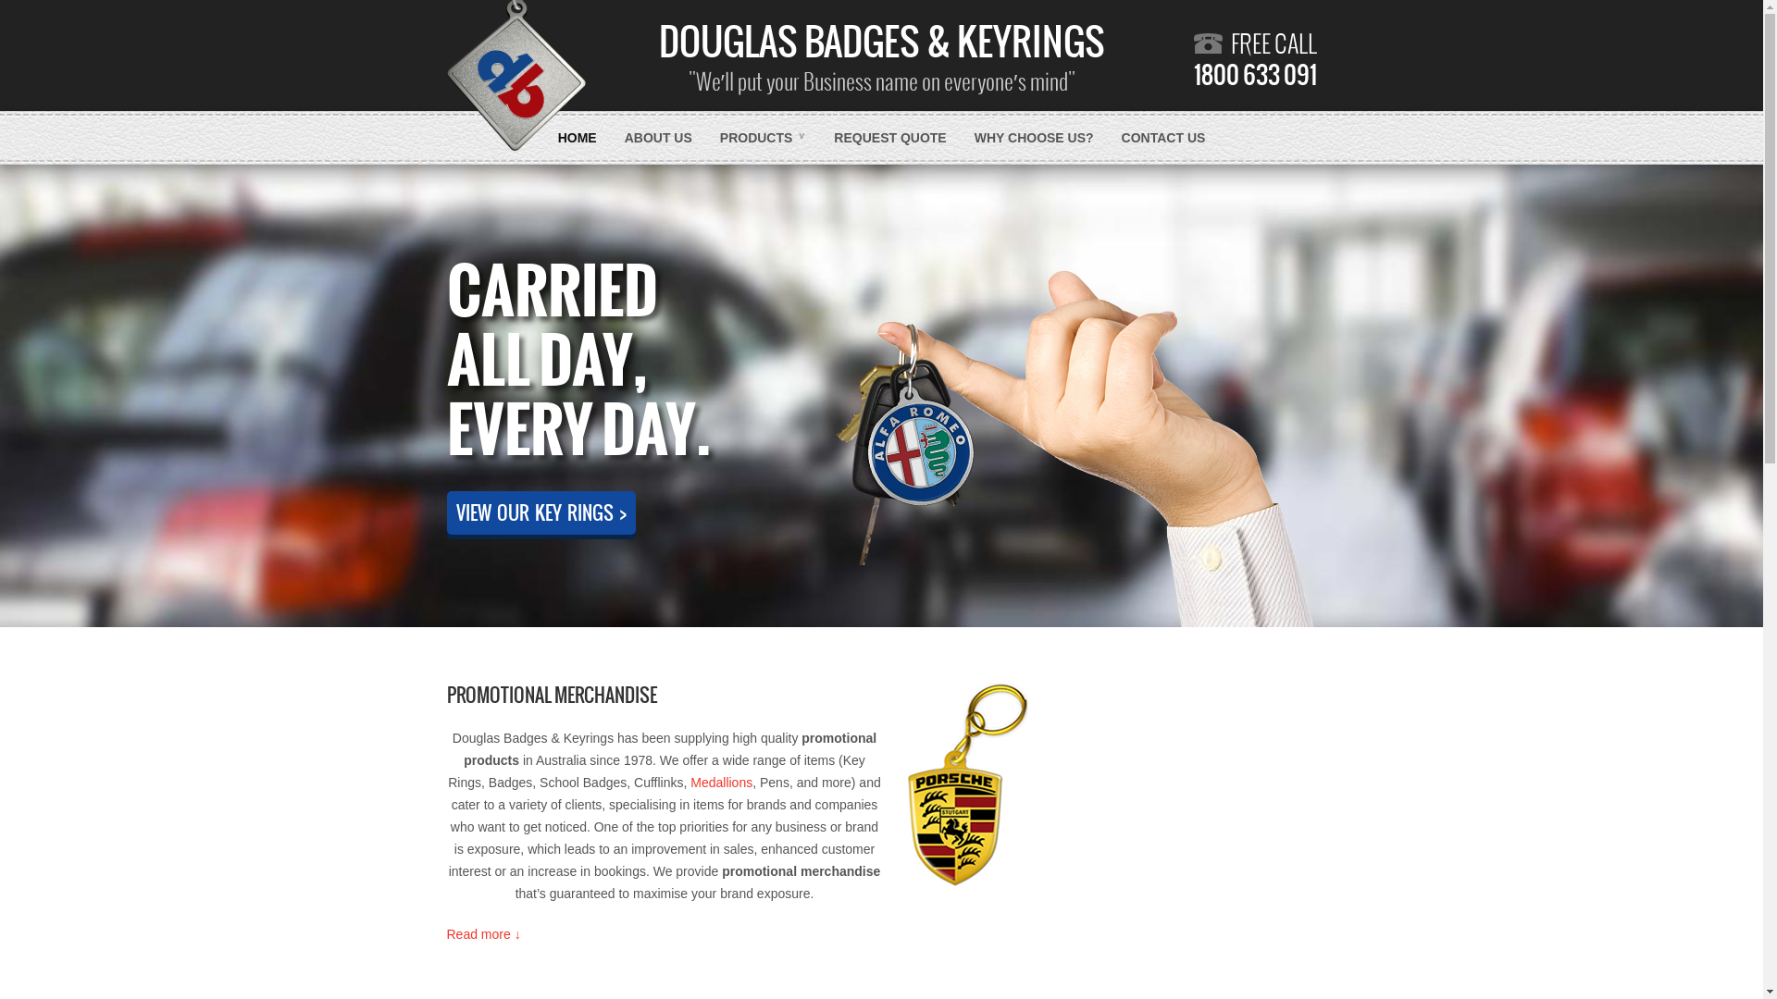  I want to click on PRODUCTS, so click(764, 138).